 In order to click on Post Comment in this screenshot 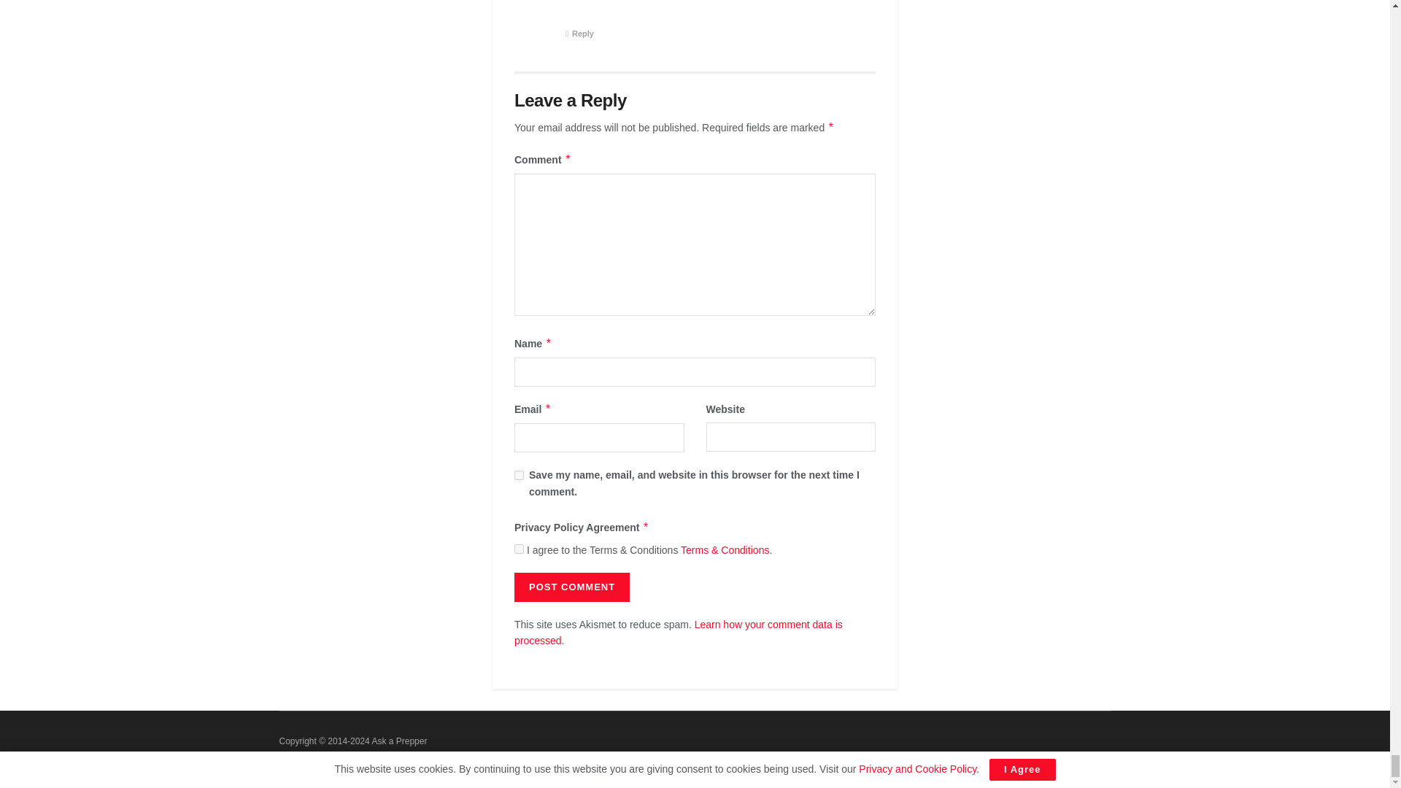, I will do `click(571, 587)`.